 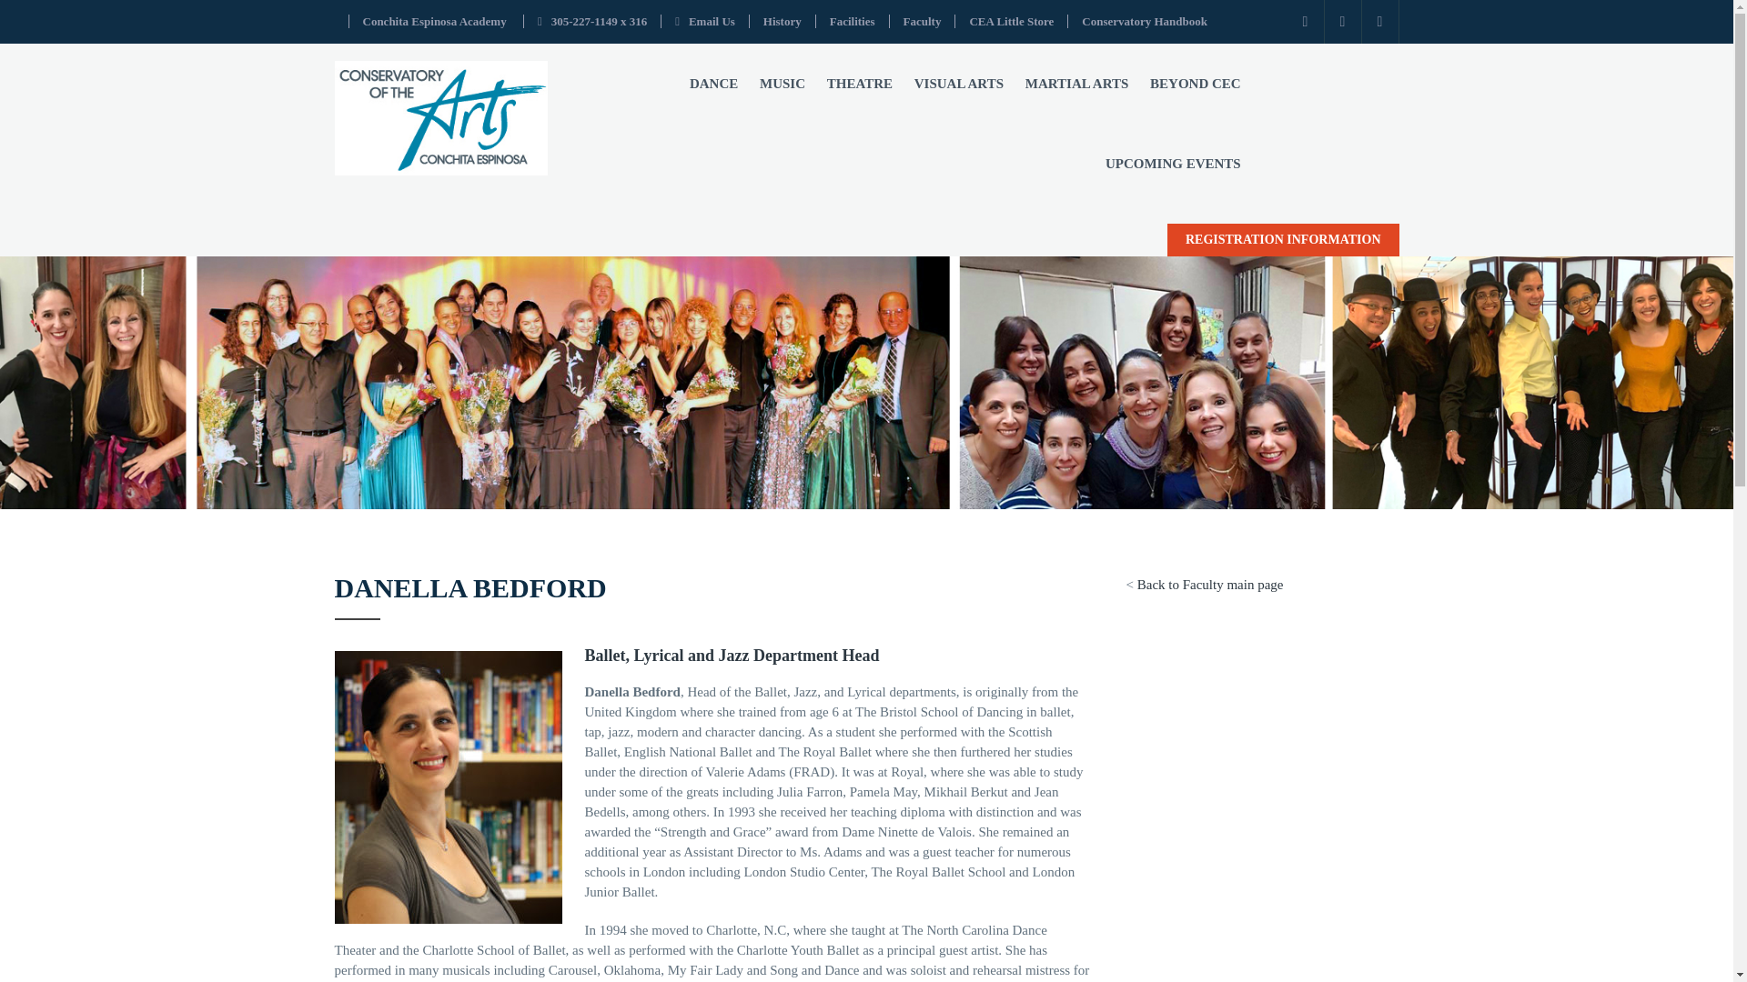 I want to click on THEATRE, so click(x=859, y=84).